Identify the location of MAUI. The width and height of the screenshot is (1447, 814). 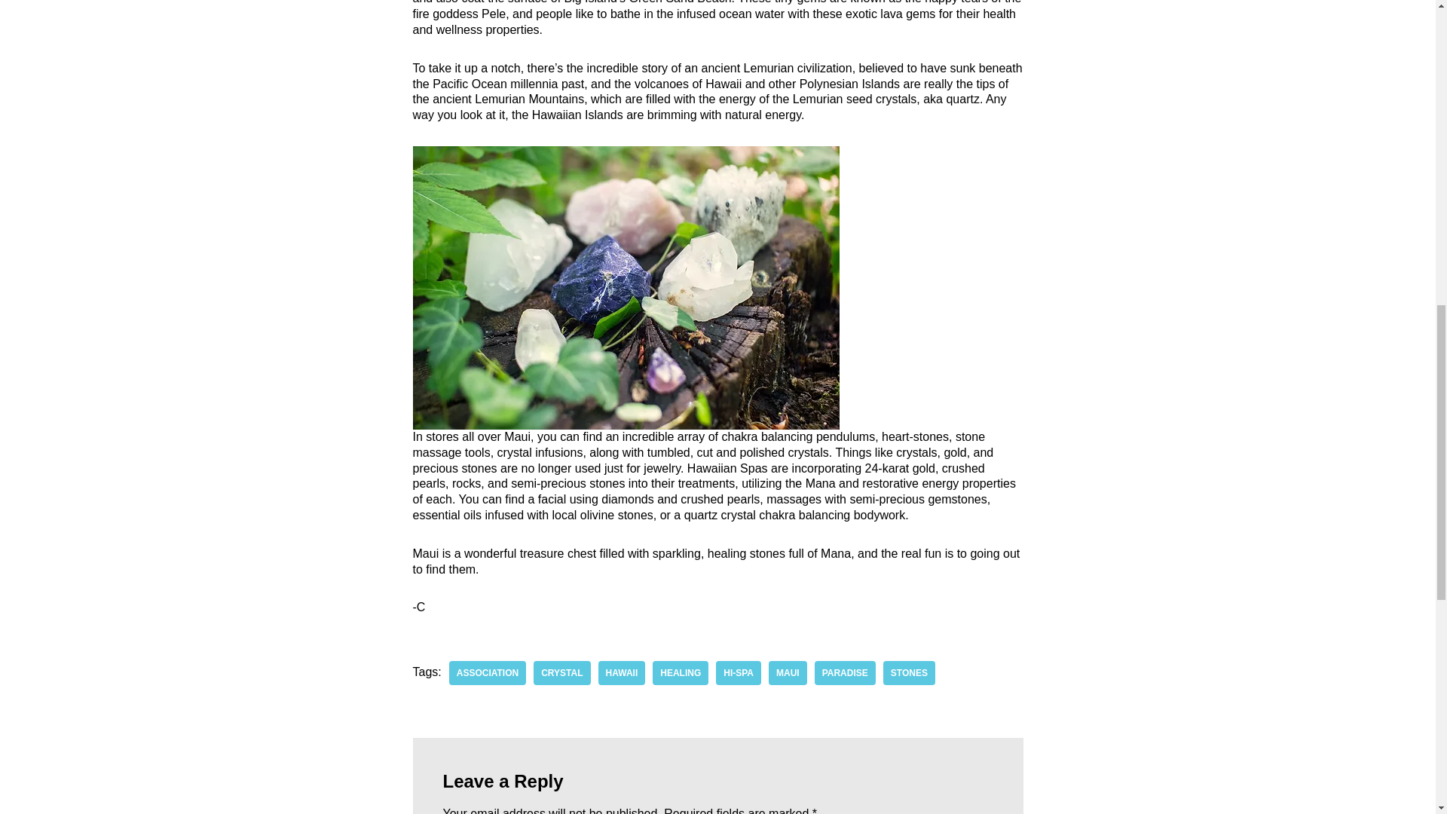
(788, 672).